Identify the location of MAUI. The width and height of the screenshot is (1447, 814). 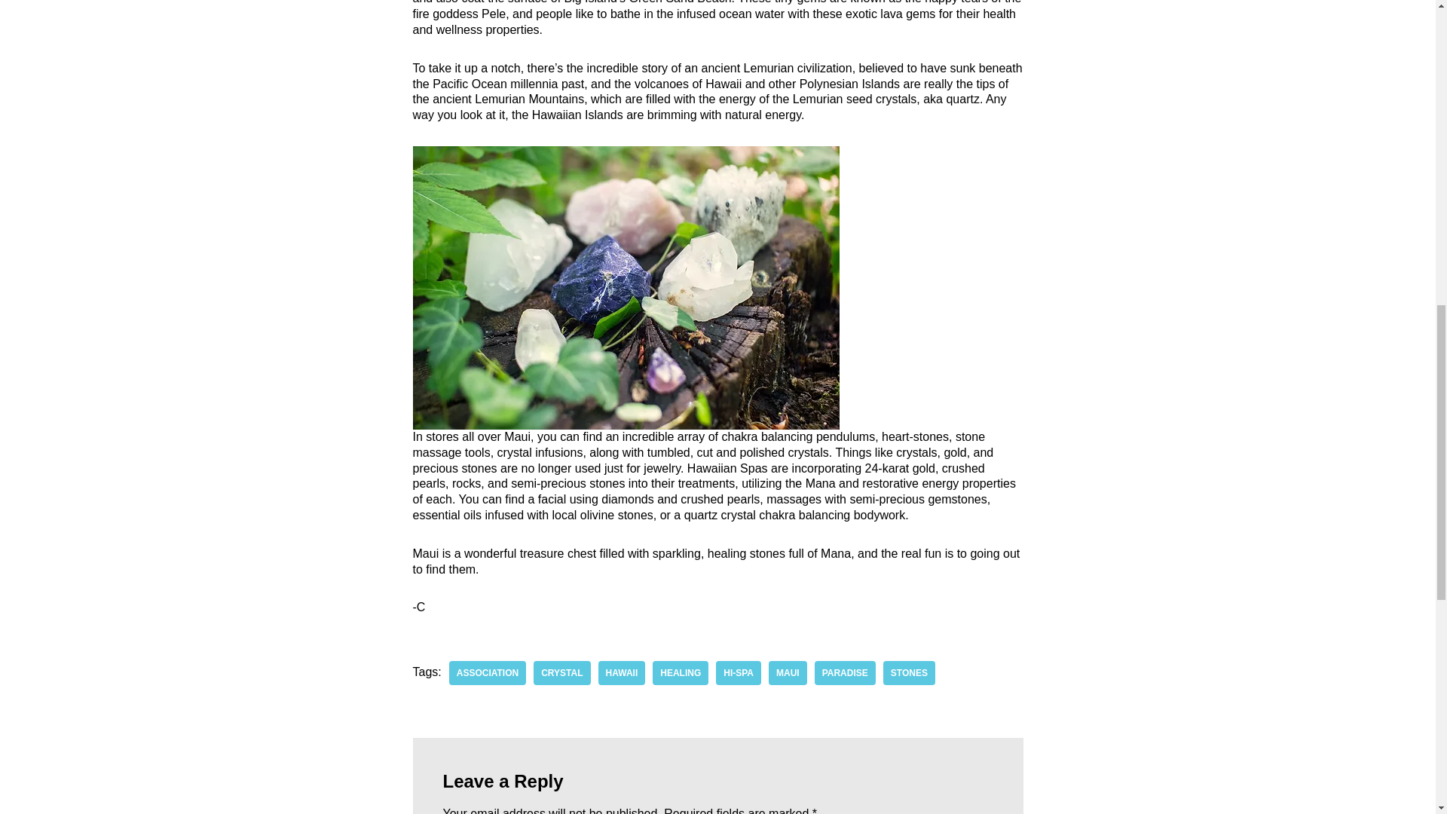
(788, 672).